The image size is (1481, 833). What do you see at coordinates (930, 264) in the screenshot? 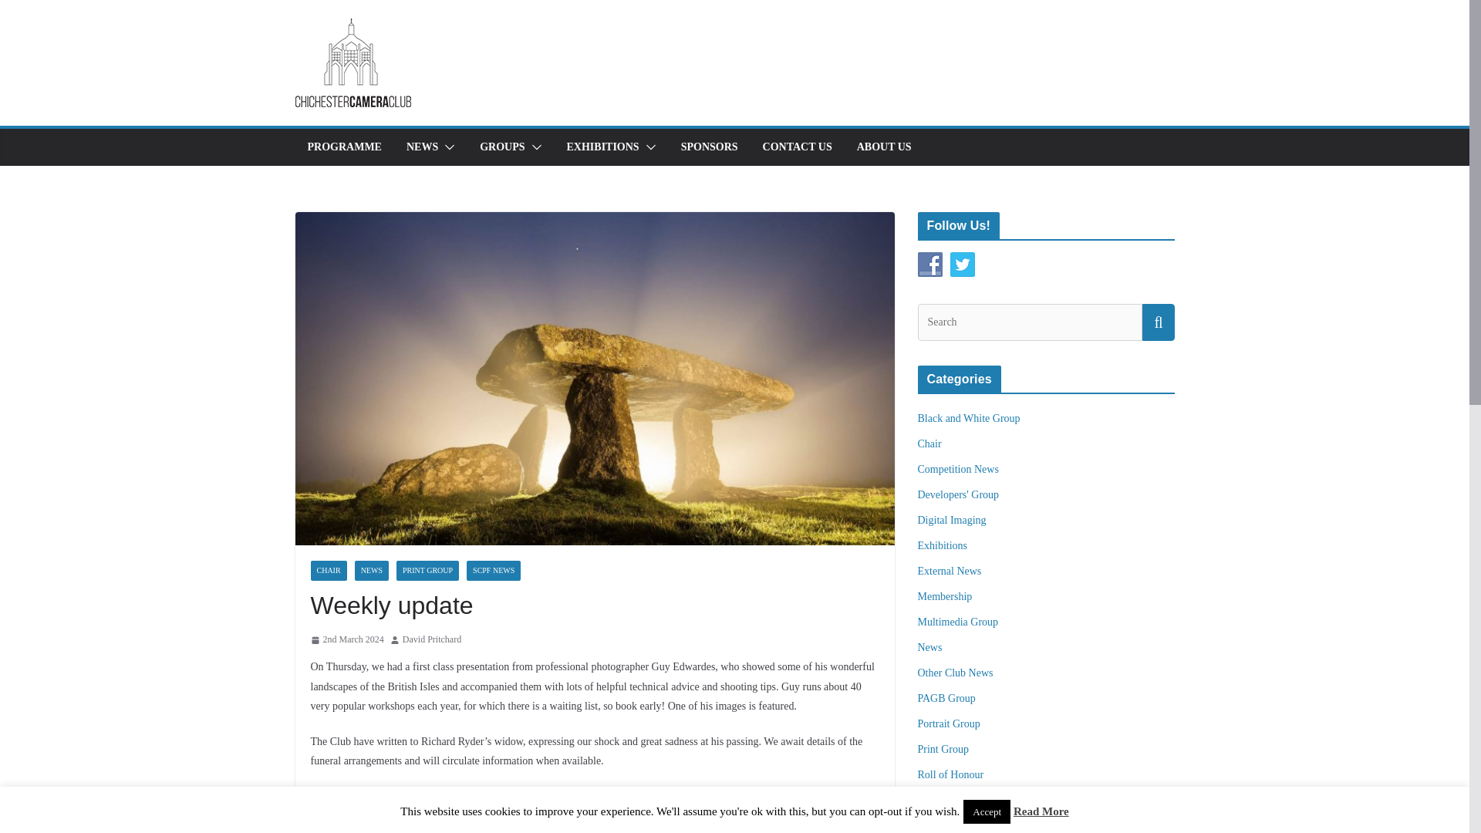
I see `Follow Us on Facebook` at bounding box center [930, 264].